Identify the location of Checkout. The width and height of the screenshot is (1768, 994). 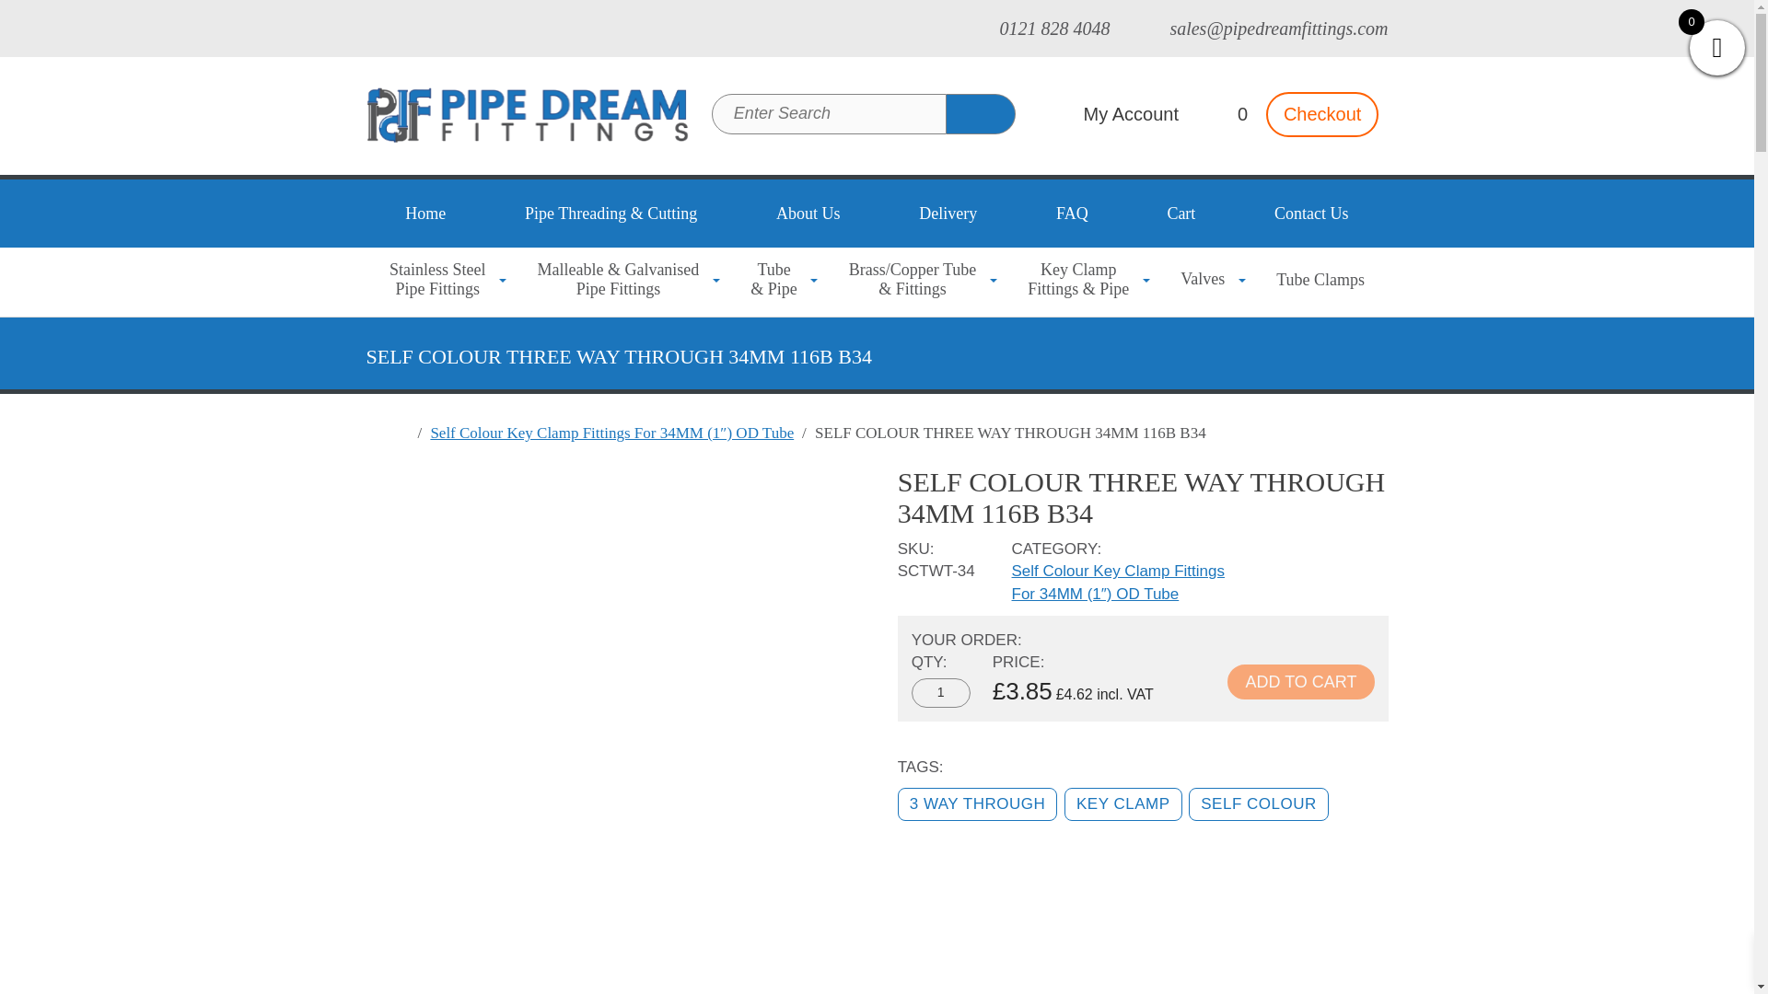
(1039, 29).